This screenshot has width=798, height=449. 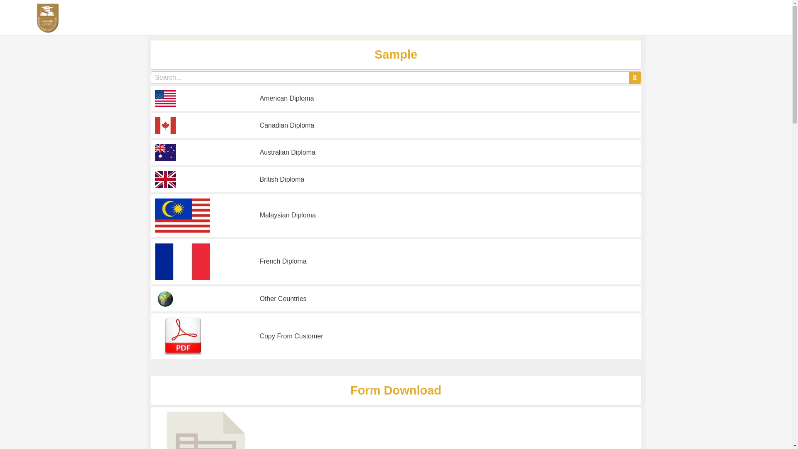 I want to click on Home, so click(x=509, y=17).